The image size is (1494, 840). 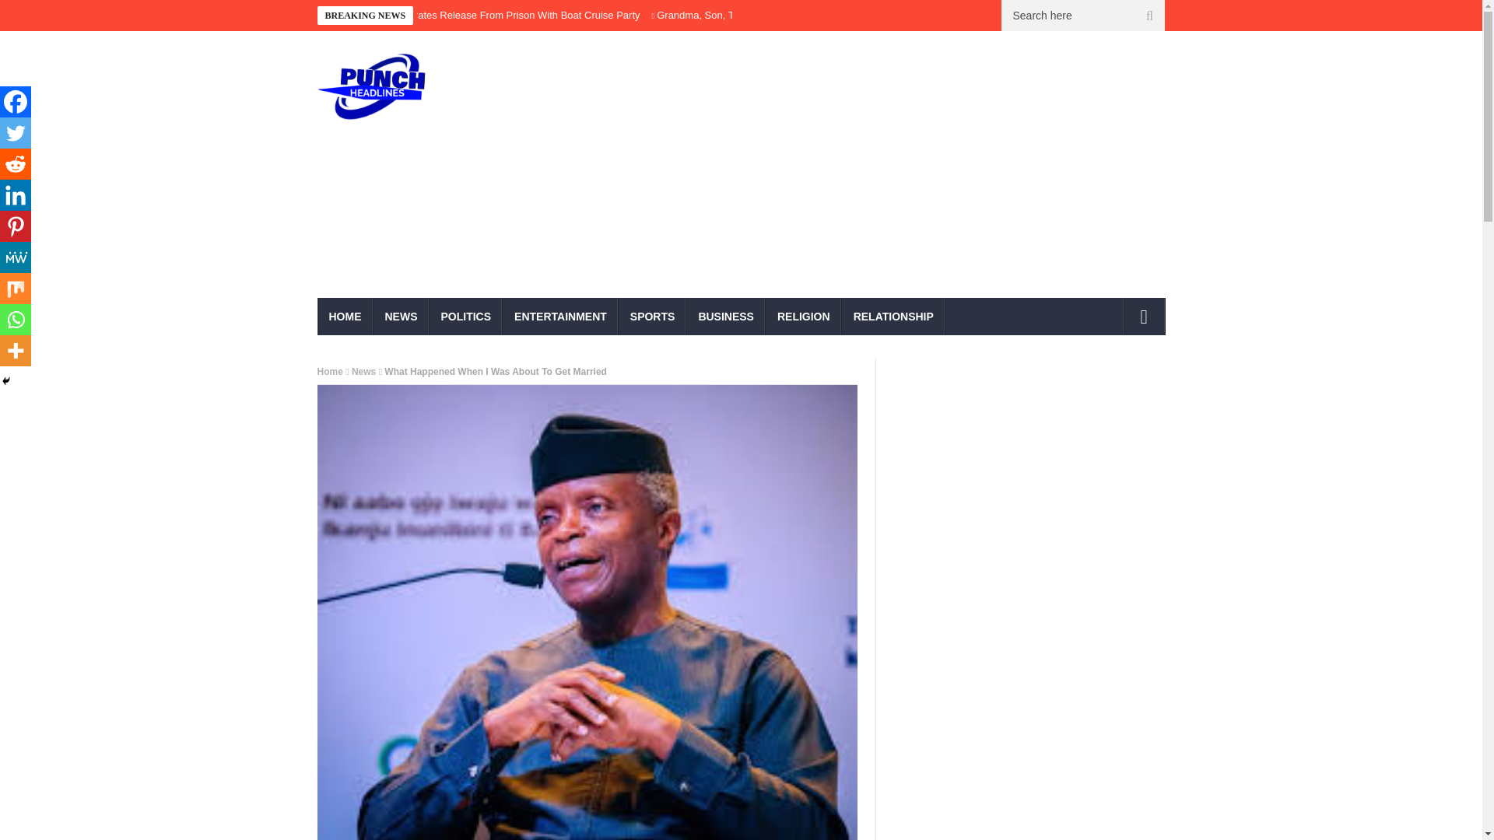 I want to click on Home, so click(x=330, y=371).